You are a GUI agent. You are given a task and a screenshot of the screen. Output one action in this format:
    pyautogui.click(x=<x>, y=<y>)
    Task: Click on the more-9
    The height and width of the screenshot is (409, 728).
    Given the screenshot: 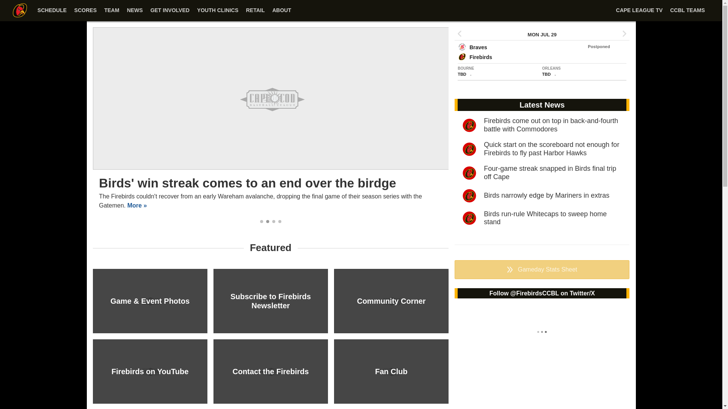 What is the action you would take?
    pyautogui.click(x=510, y=270)
    